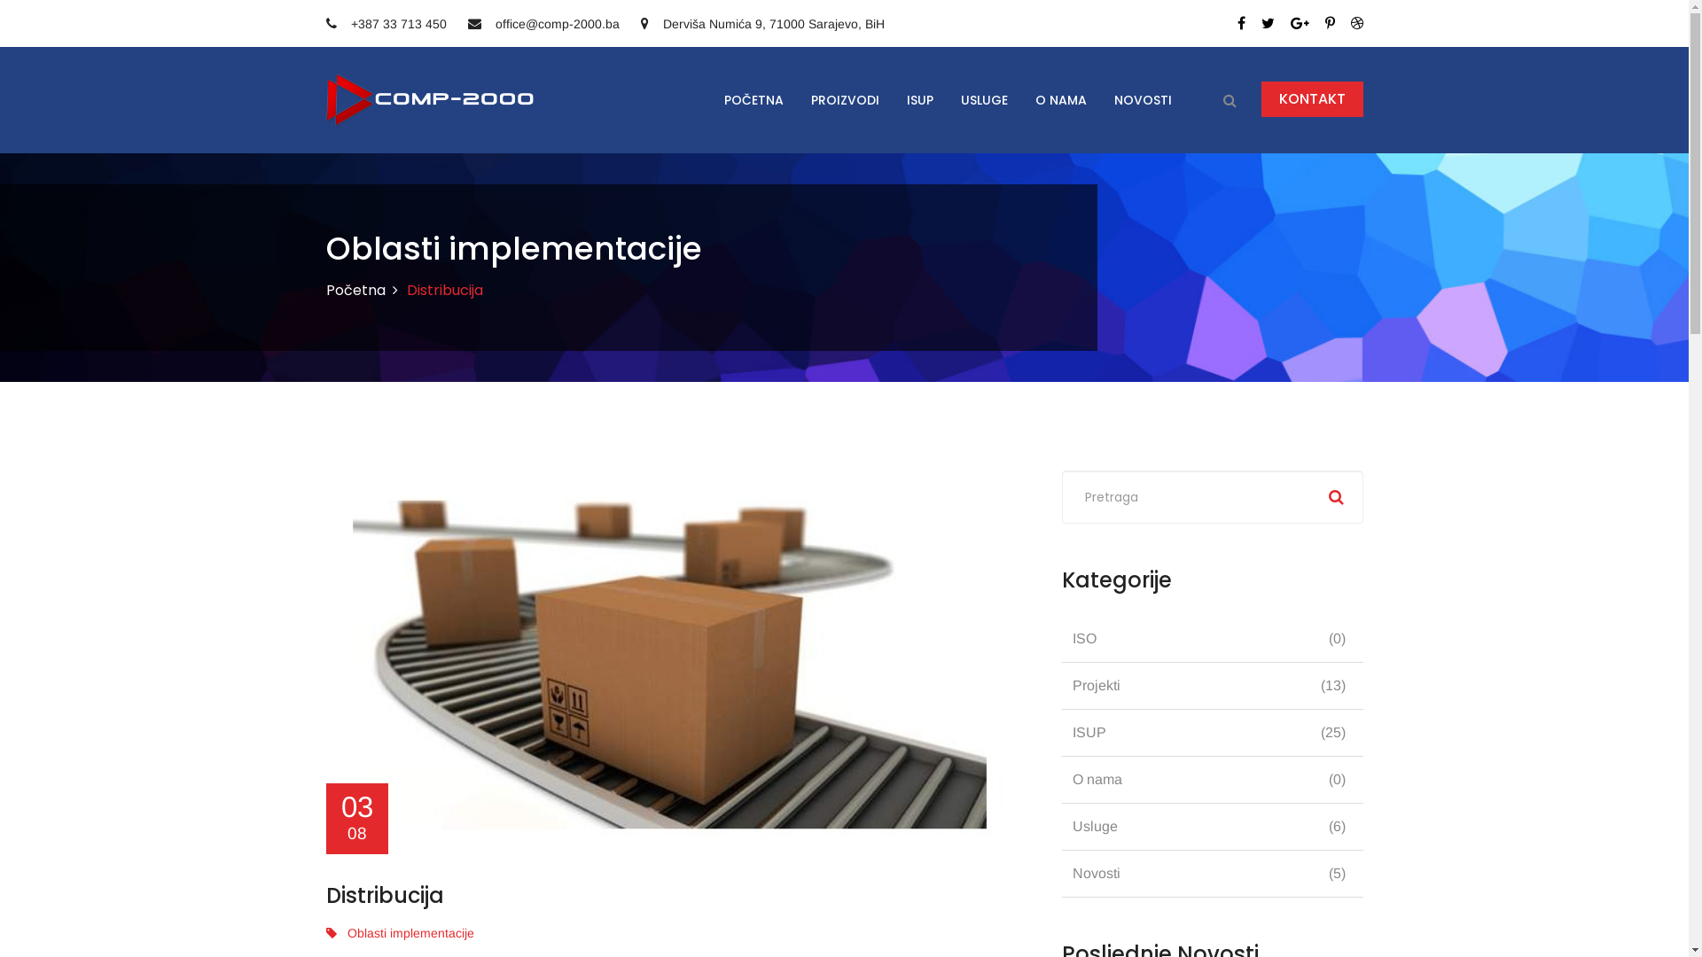  I want to click on Oblasti implementacije, so click(401, 933).